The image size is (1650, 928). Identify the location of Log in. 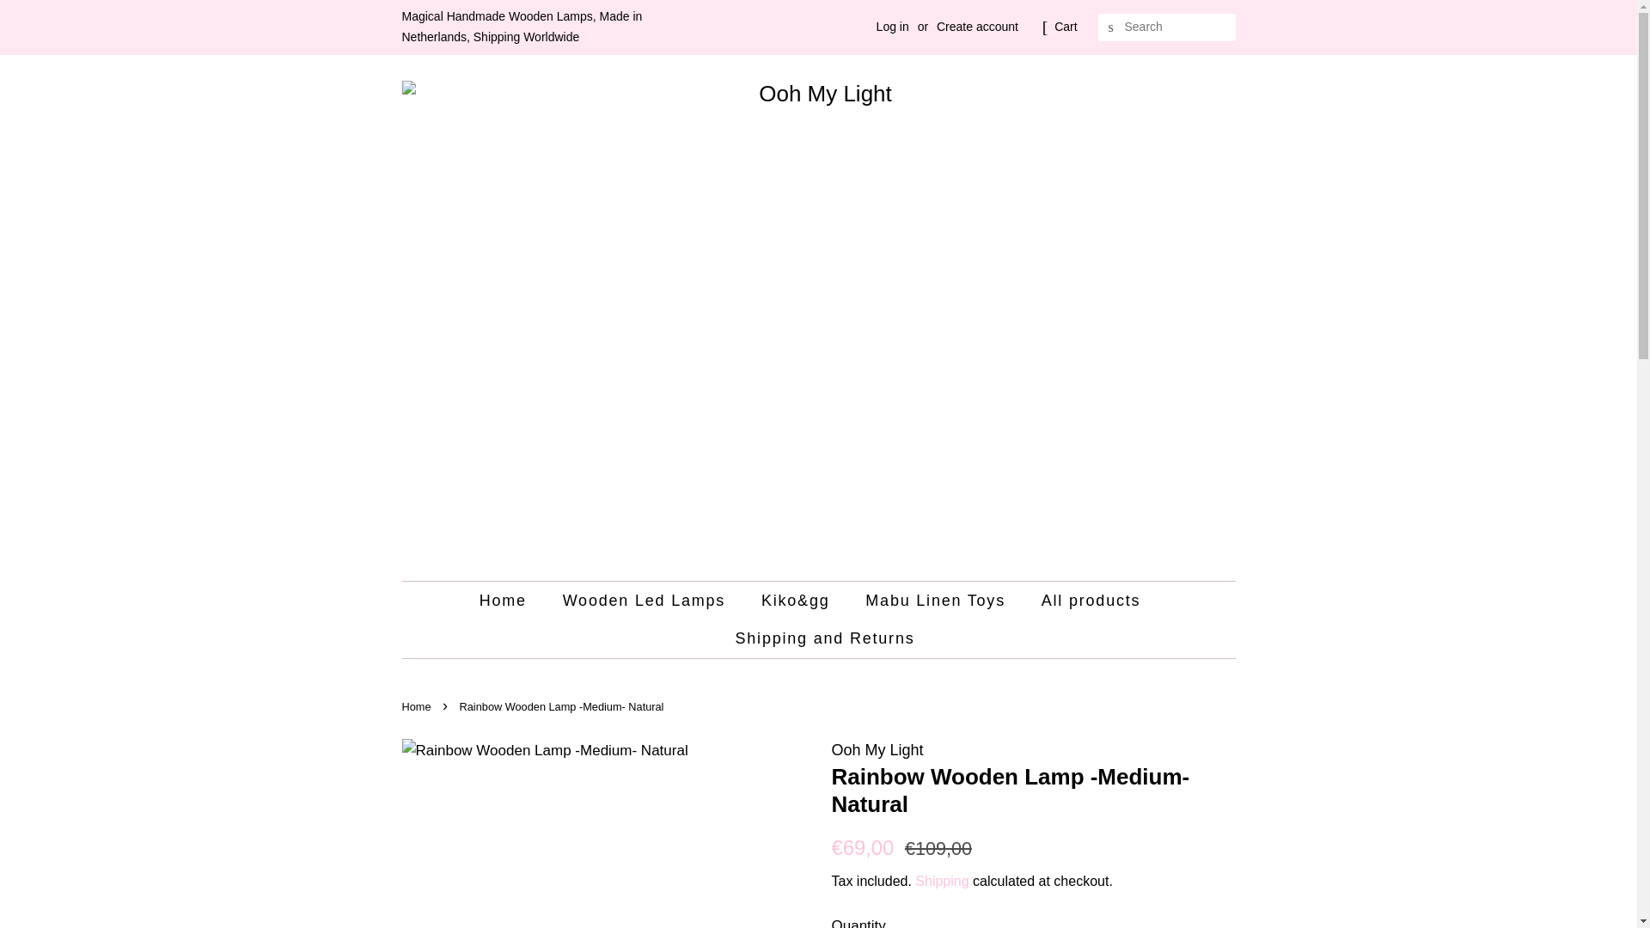
(892, 26).